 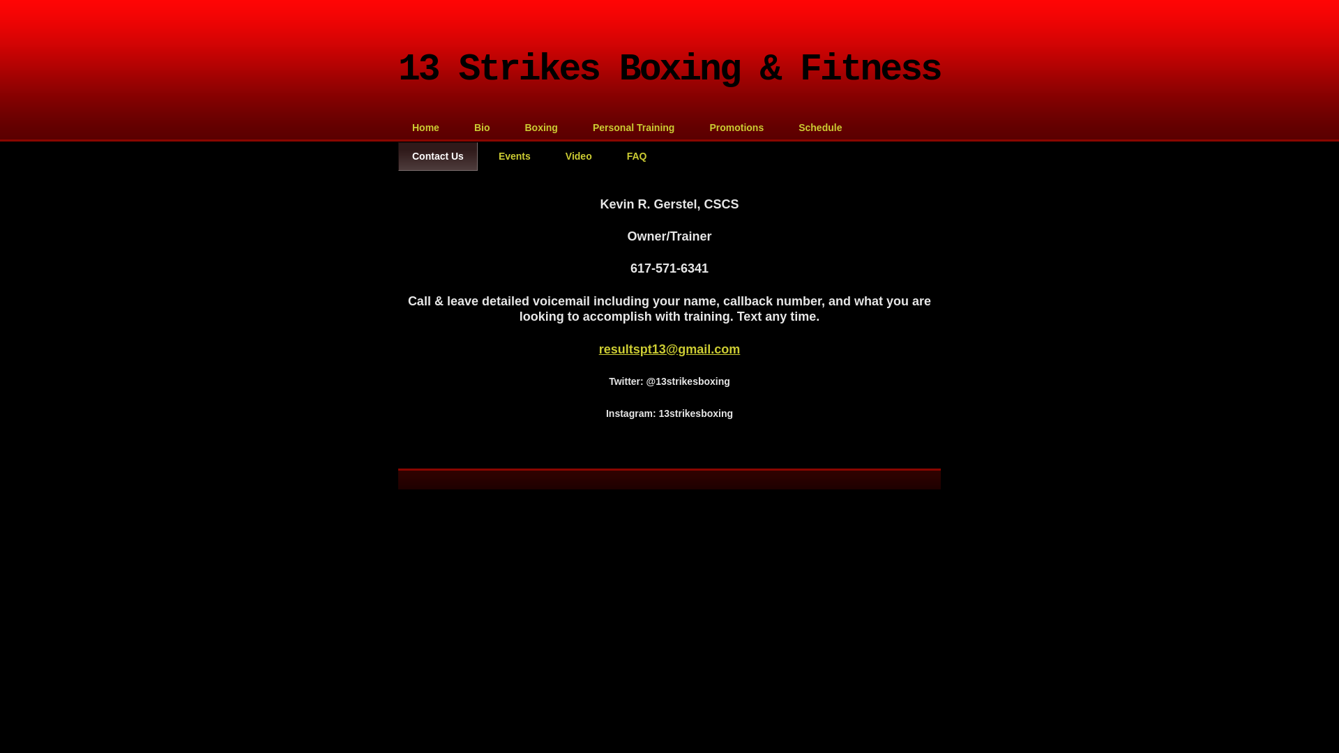 What do you see at coordinates (541, 128) in the screenshot?
I see `Boxing` at bounding box center [541, 128].